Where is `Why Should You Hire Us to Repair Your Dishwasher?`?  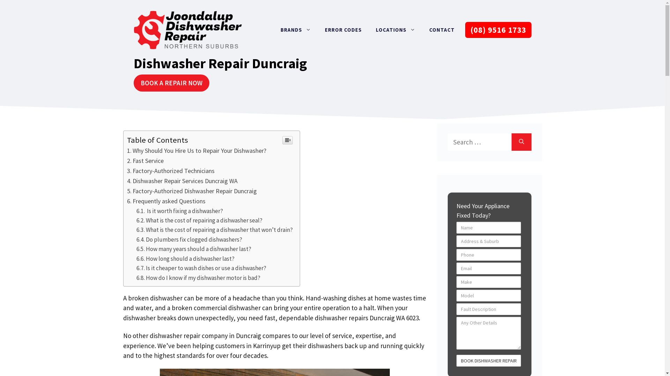
Why Should You Hire Us to Repair Your Dishwasher? is located at coordinates (197, 150).